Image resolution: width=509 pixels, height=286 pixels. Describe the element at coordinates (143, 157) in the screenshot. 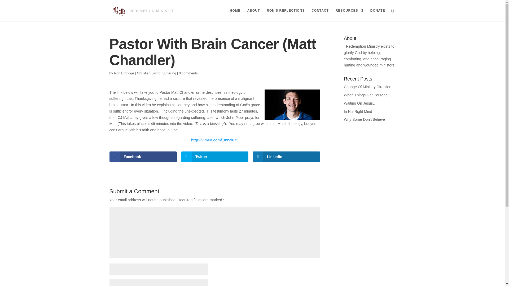

I see `Facebook` at that location.